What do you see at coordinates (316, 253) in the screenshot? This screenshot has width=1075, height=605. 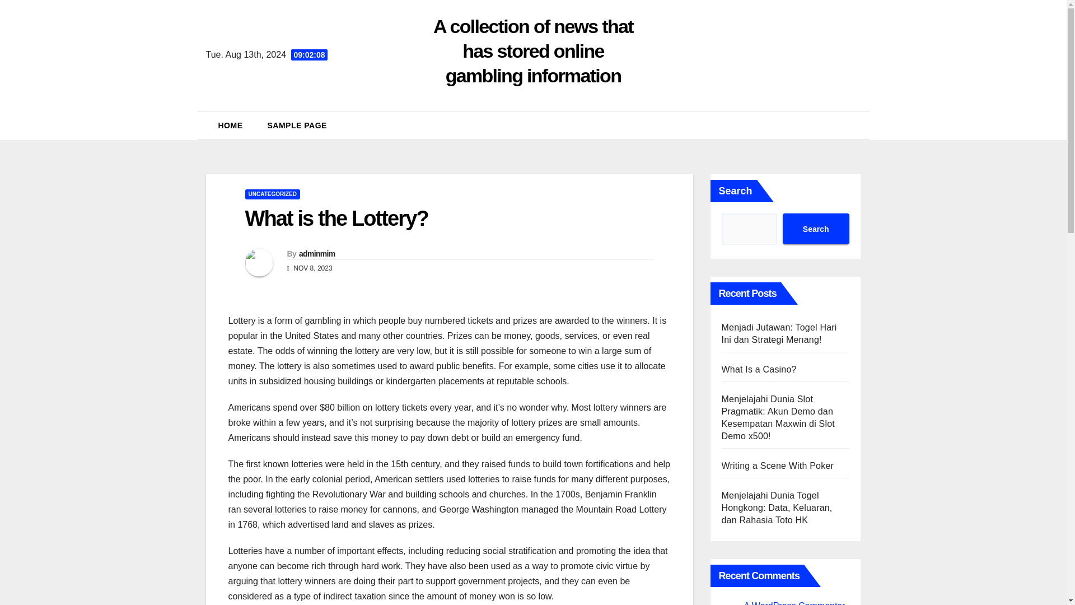 I see `adminmim` at bounding box center [316, 253].